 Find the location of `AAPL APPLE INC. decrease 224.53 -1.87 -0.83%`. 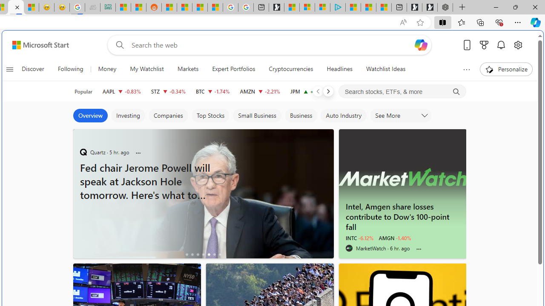

AAPL APPLE INC. decrease 224.53 -1.87 -0.83% is located at coordinates (121, 91).